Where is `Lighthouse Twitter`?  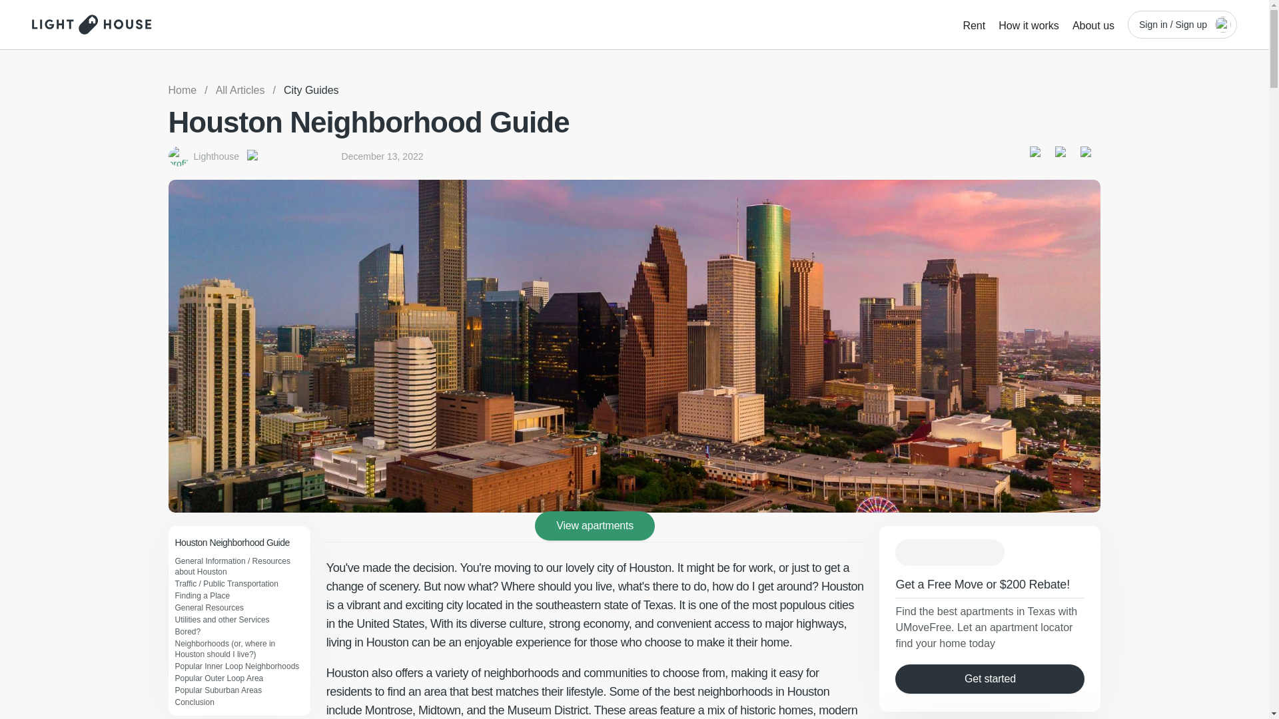 Lighthouse Twitter is located at coordinates (1065, 156).